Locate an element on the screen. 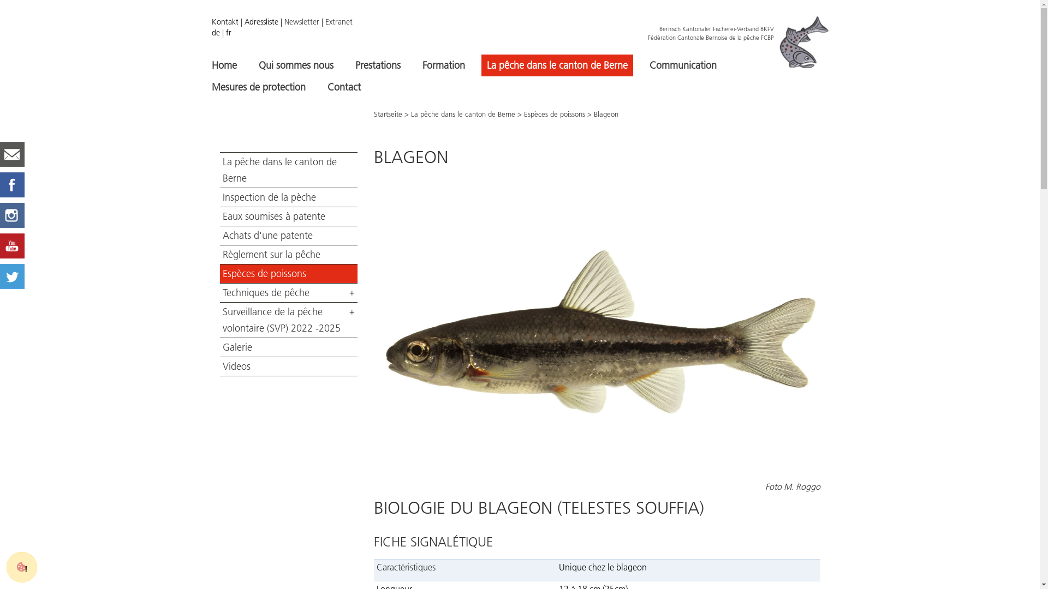 This screenshot has width=1048, height=589. Home is located at coordinates (224, 65).